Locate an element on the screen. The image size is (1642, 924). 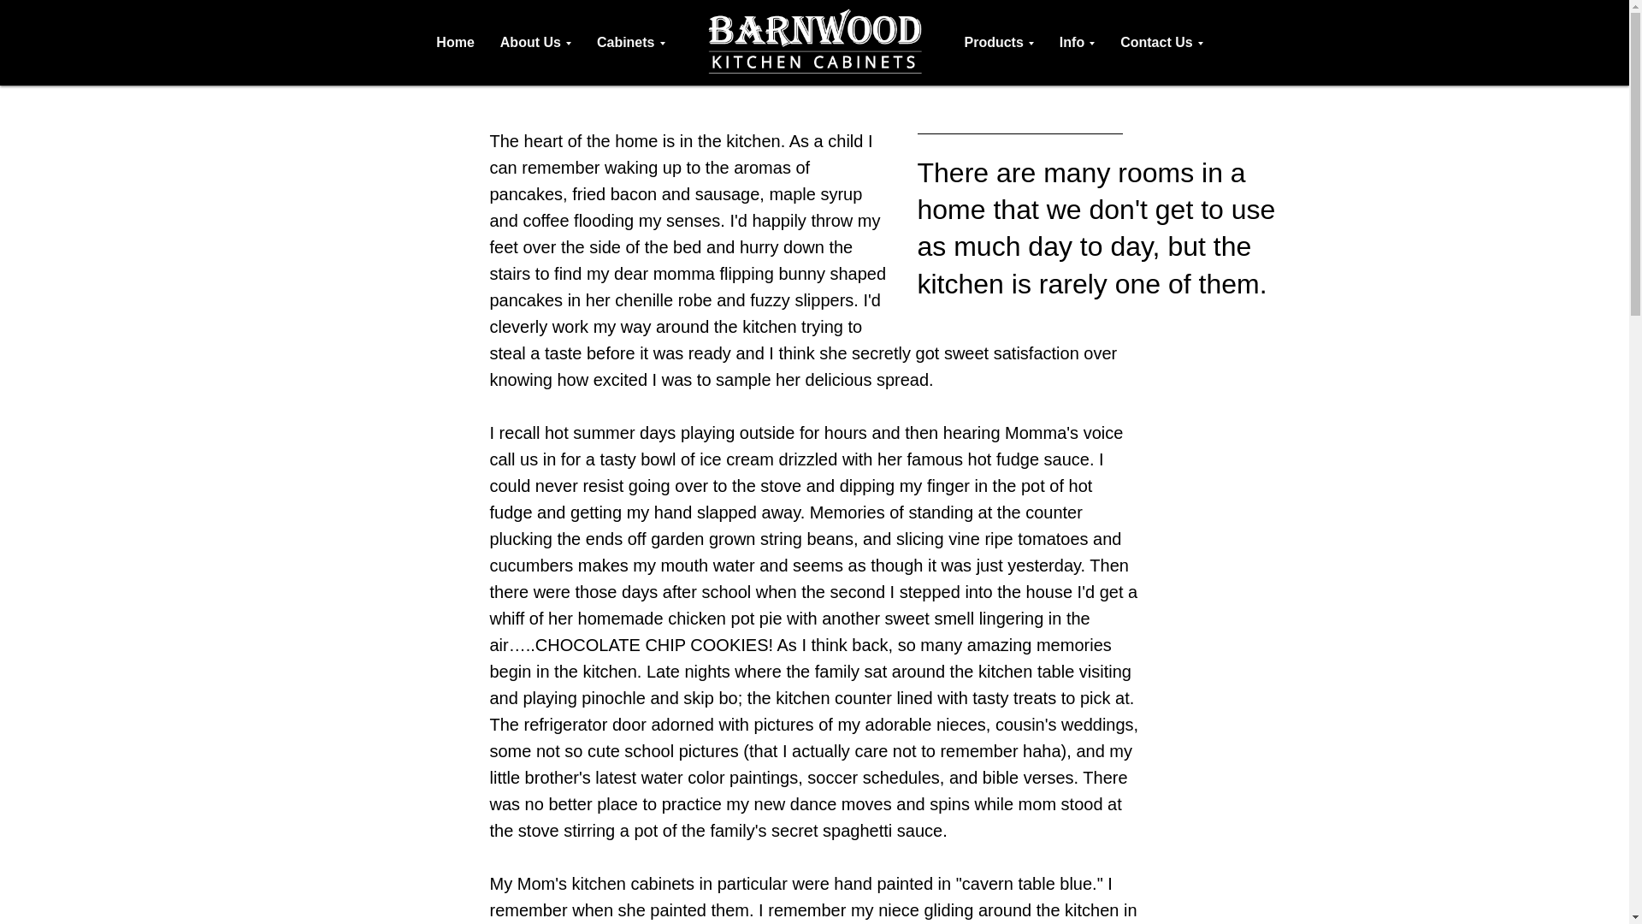
About Us is located at coordinates (535, 43).